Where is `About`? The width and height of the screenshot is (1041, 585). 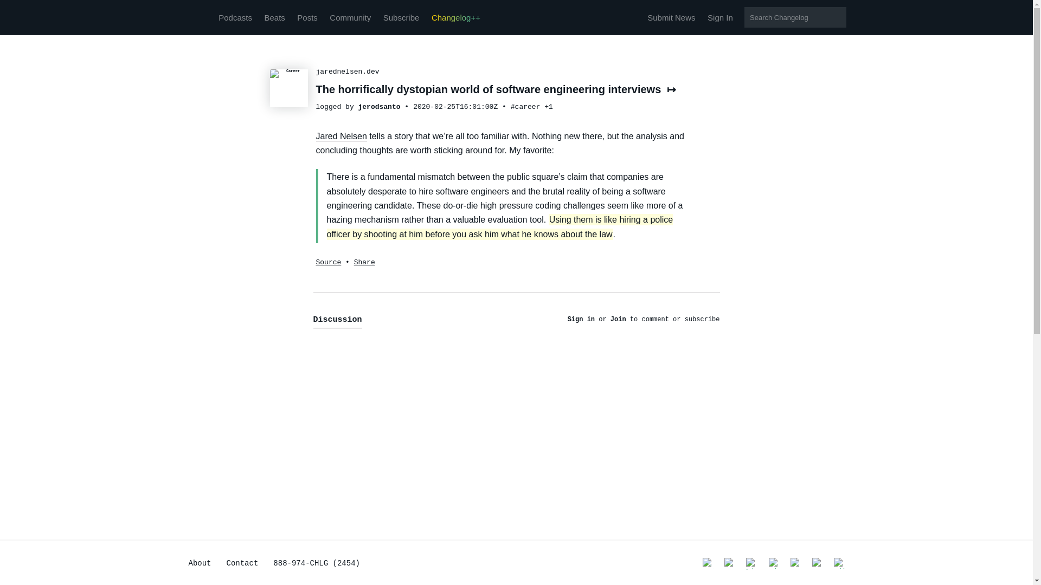
About is located at coordinates (200, 563).